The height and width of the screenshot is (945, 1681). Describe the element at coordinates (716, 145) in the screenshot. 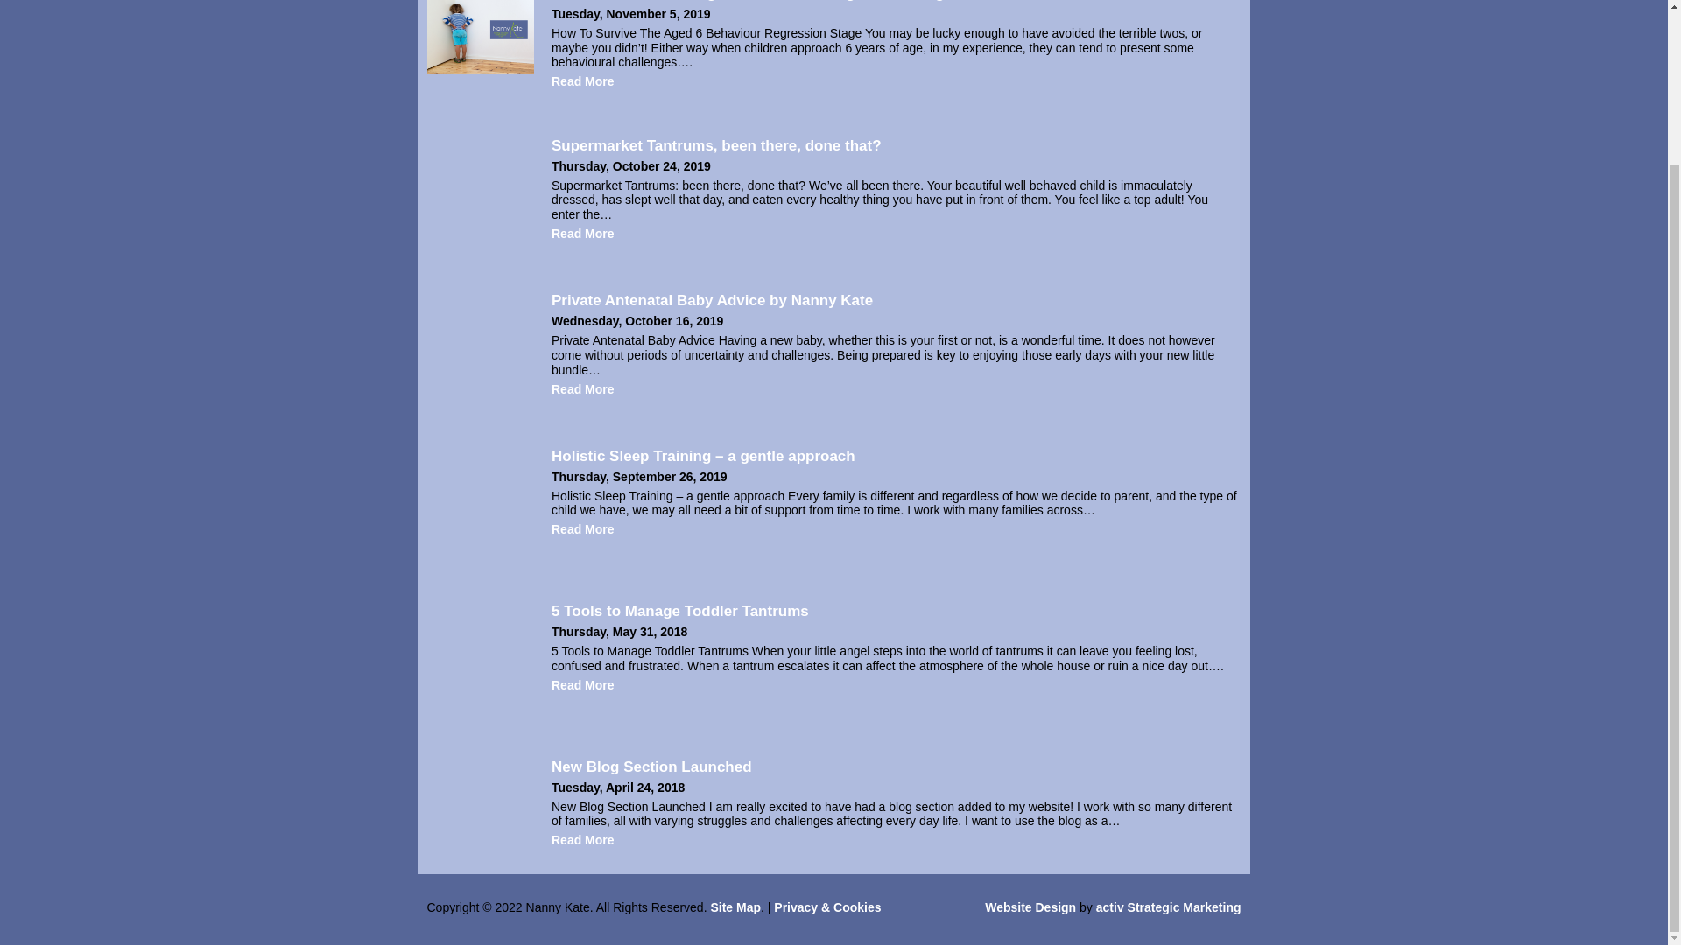

I see `Supermarket Tantrums, been there, done that?` at that location.